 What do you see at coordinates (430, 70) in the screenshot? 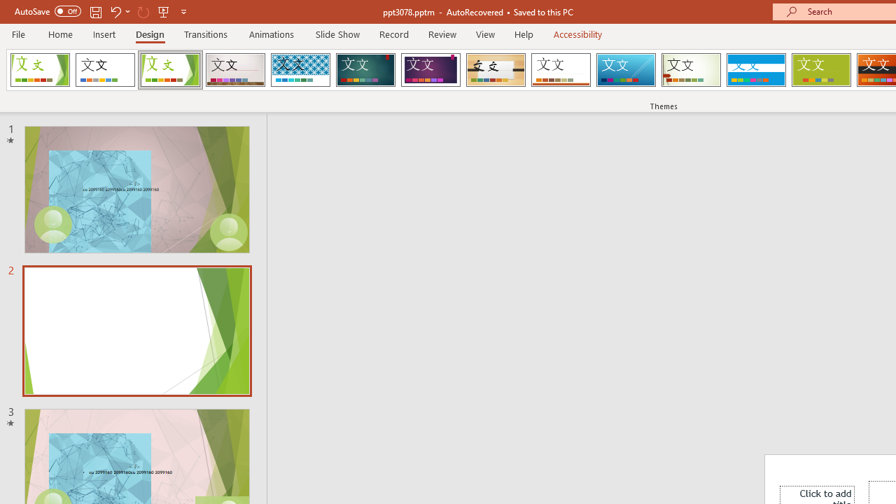
I see `Ion Boardroom` at bounding box center [430, 70].